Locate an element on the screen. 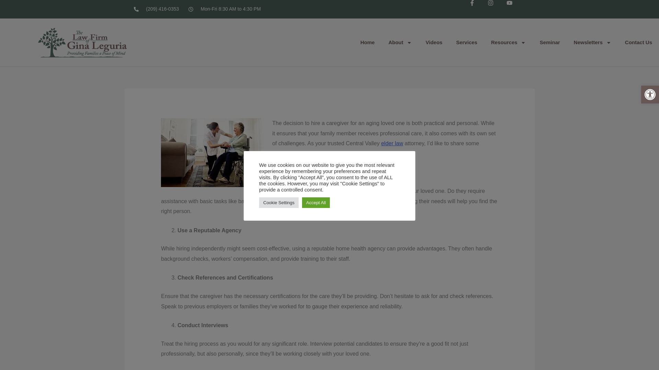 Image resolution: width=659 pixels, height=370 pixels. Newsletters is located at coordinates (592, 42).